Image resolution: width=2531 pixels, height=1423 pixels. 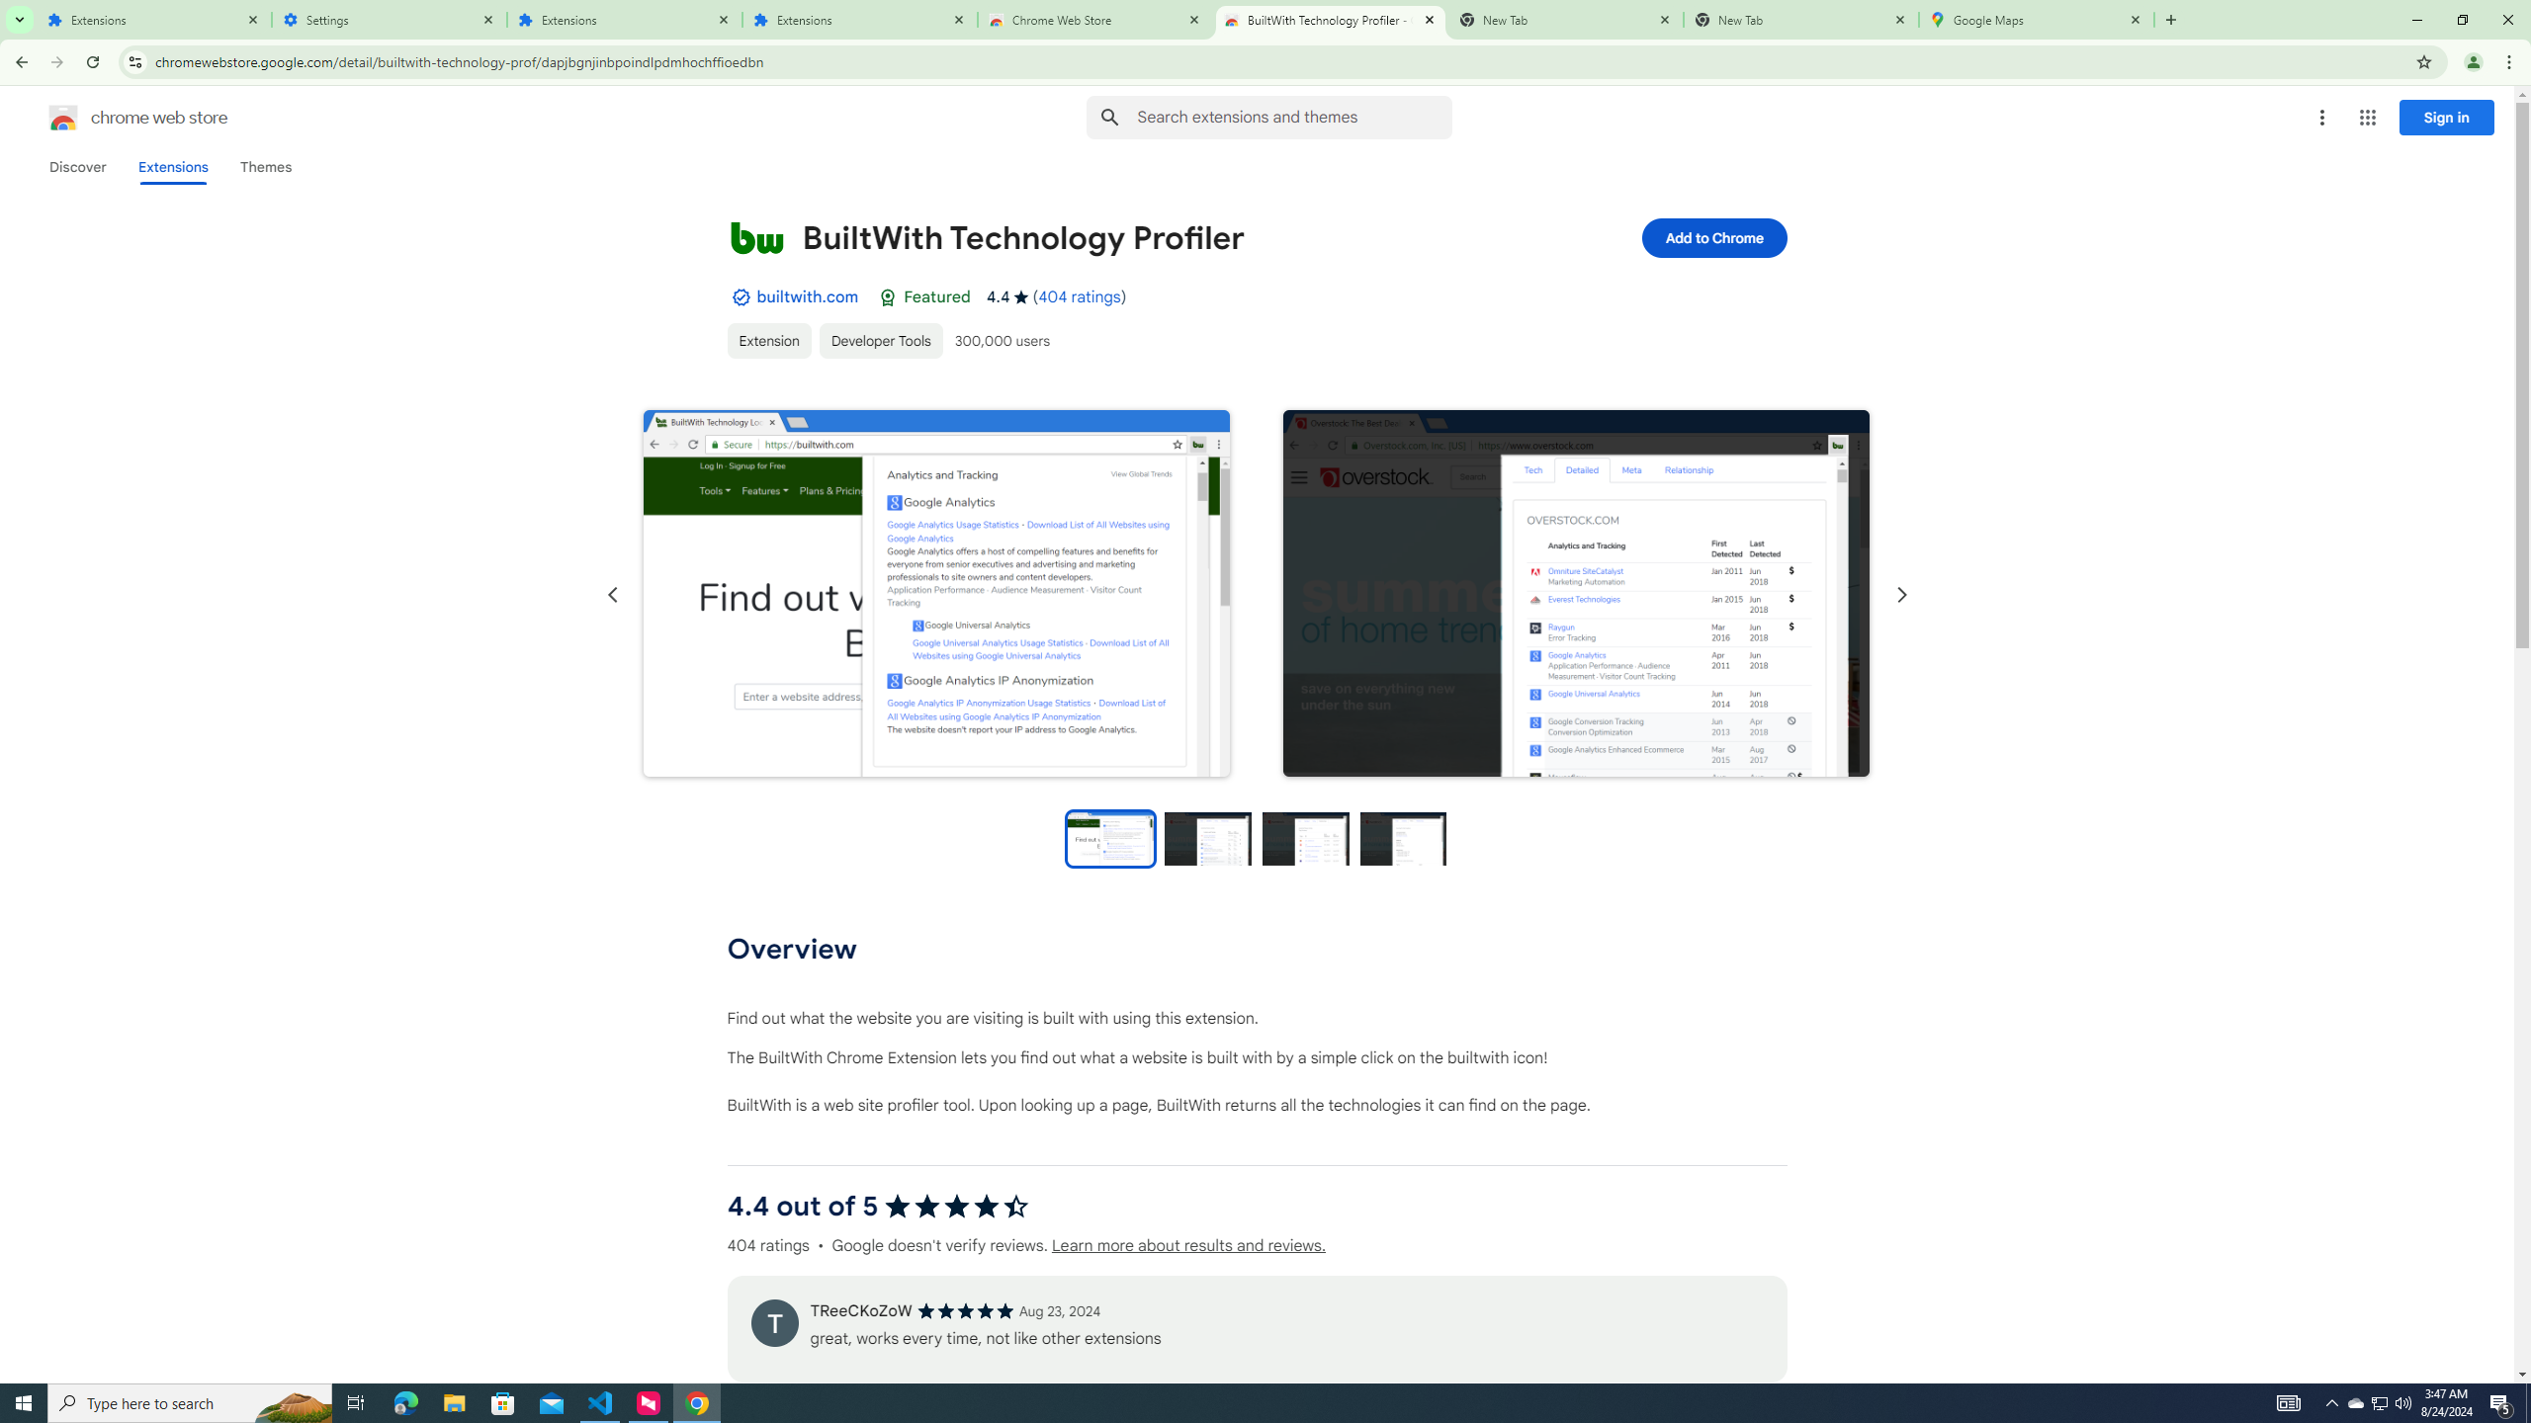 What do you see at coordinates (1095, 20) in the screenshot?
I see `Chrome Web Store` at bounding box center [1095, 20].